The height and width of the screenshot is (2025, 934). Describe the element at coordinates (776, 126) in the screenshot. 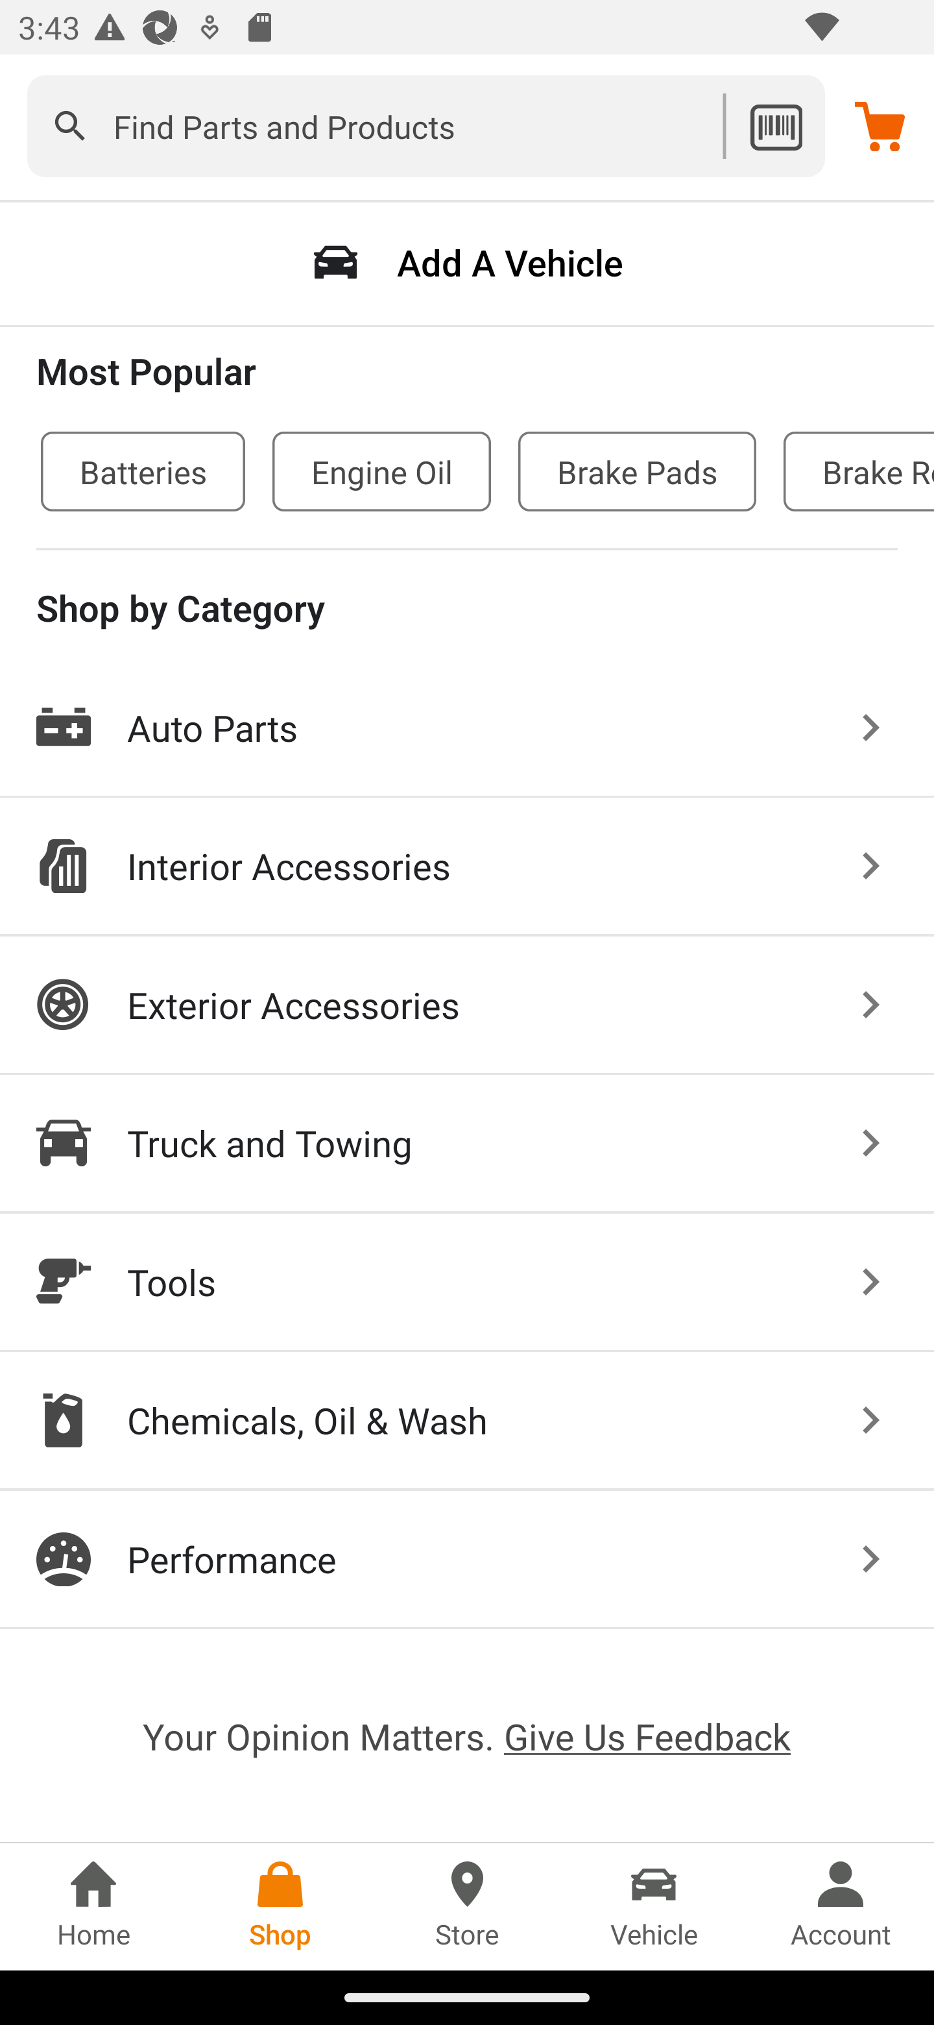

I see ` scan-product-to-search ` at that location.